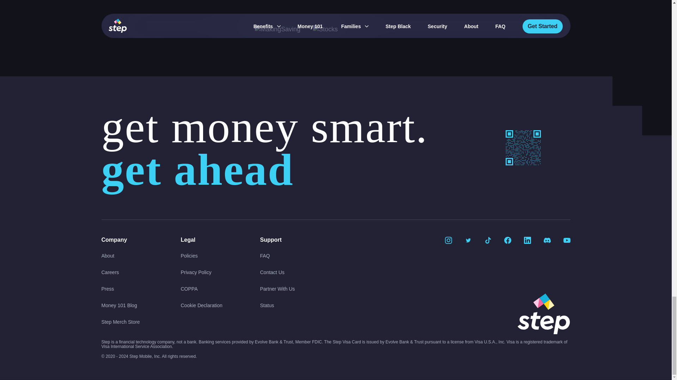  I want to click on LinkedIn, so click(527, 240).